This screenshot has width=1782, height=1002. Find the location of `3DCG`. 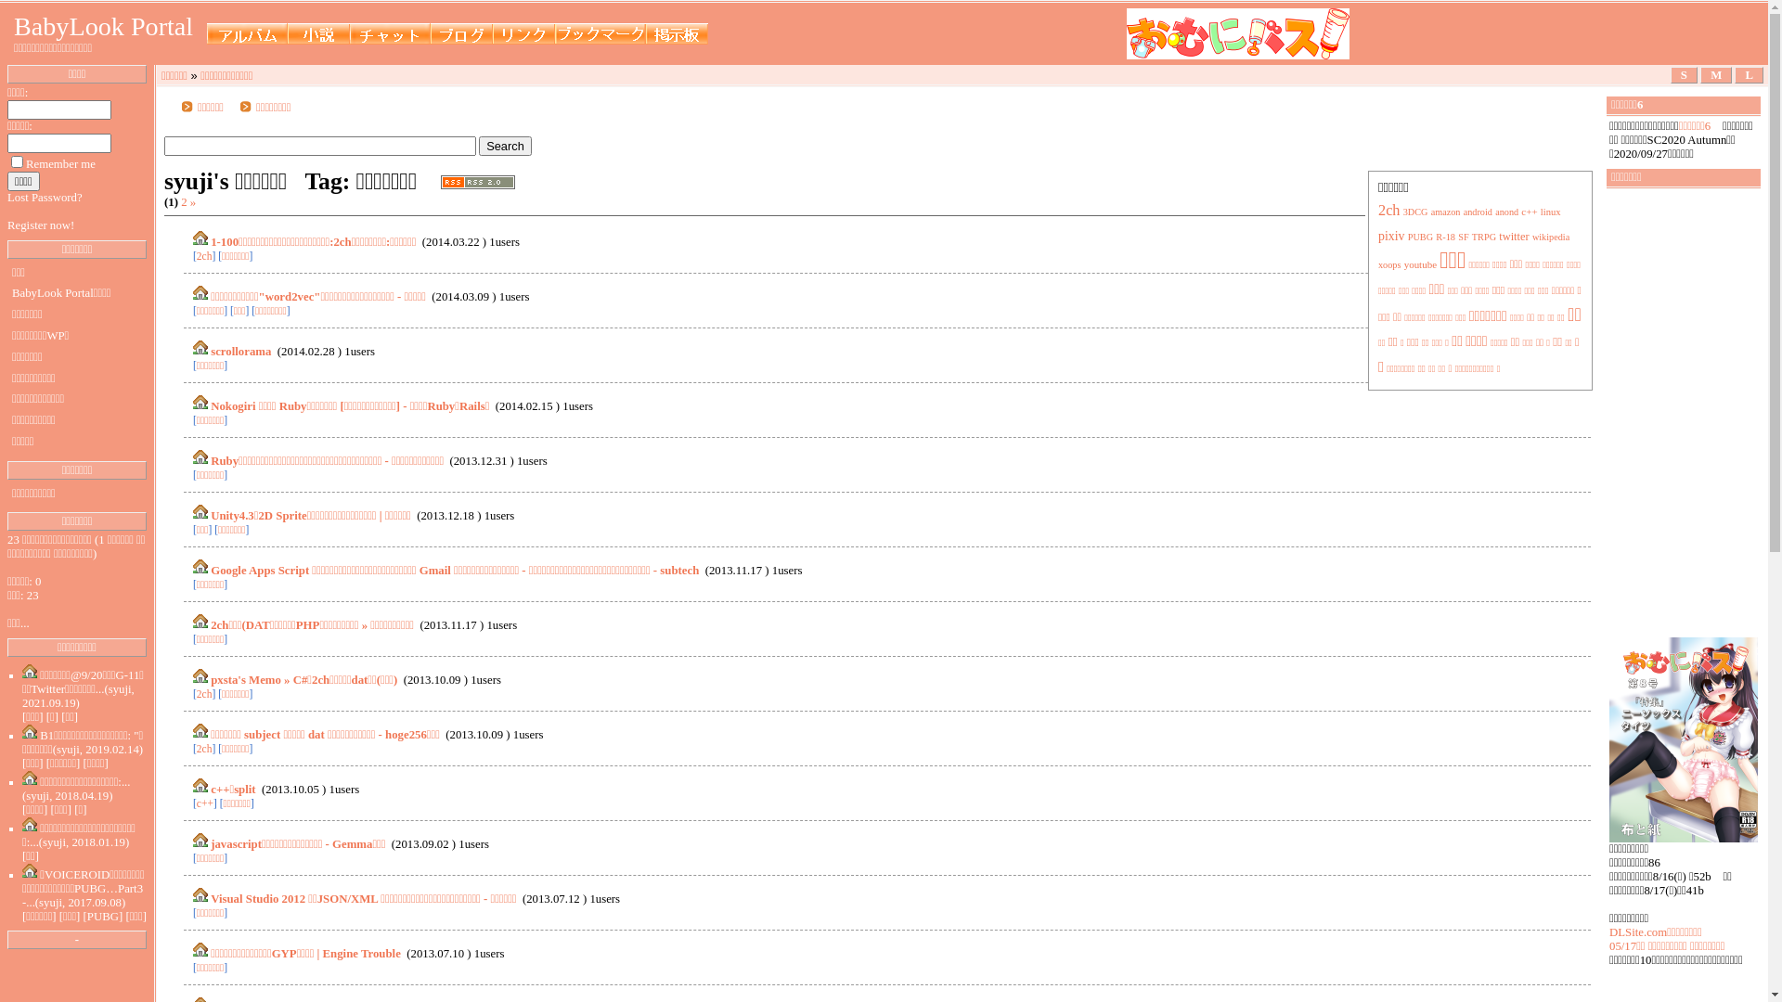

3DCG is located at coordinates (1416, 212).